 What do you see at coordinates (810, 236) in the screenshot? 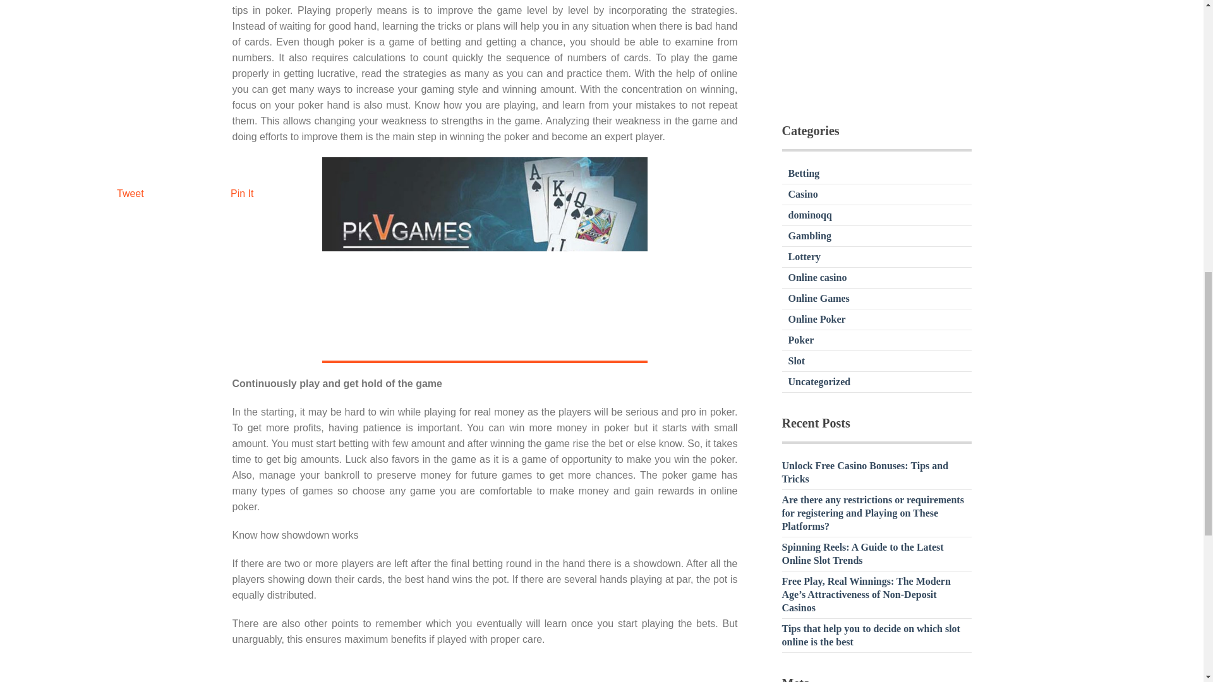
I see `Gambling` at bounding box center [810, 236].